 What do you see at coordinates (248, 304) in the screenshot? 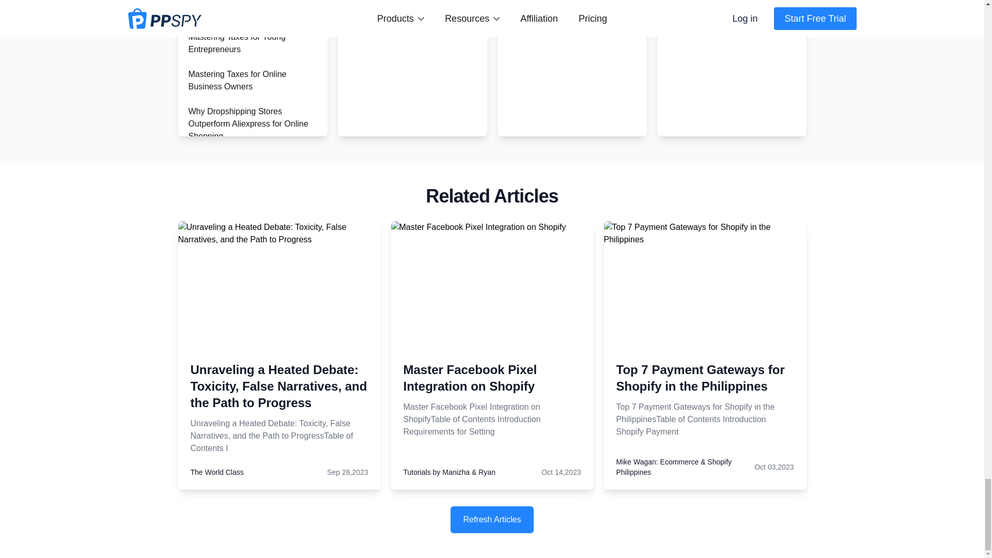
I see `Boost Your Trading Success with Mechanical Rules` at bounding box center [248, 304].